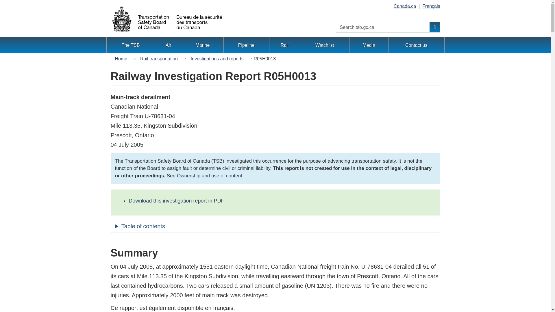 This screenshot has height=312, width=555. I want to click on Skip to main content, so click(5, 7).